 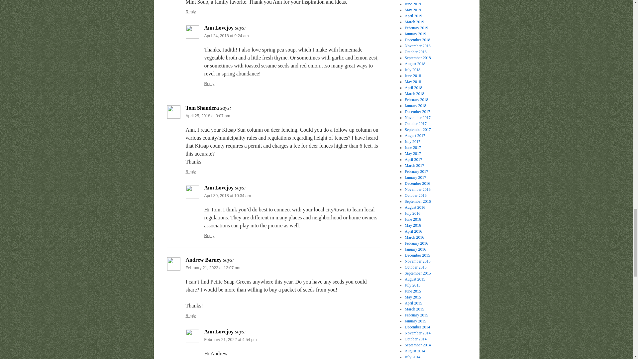 I want to click on April 24, 2018 at 9:24 am, so click(x=226, y=36).